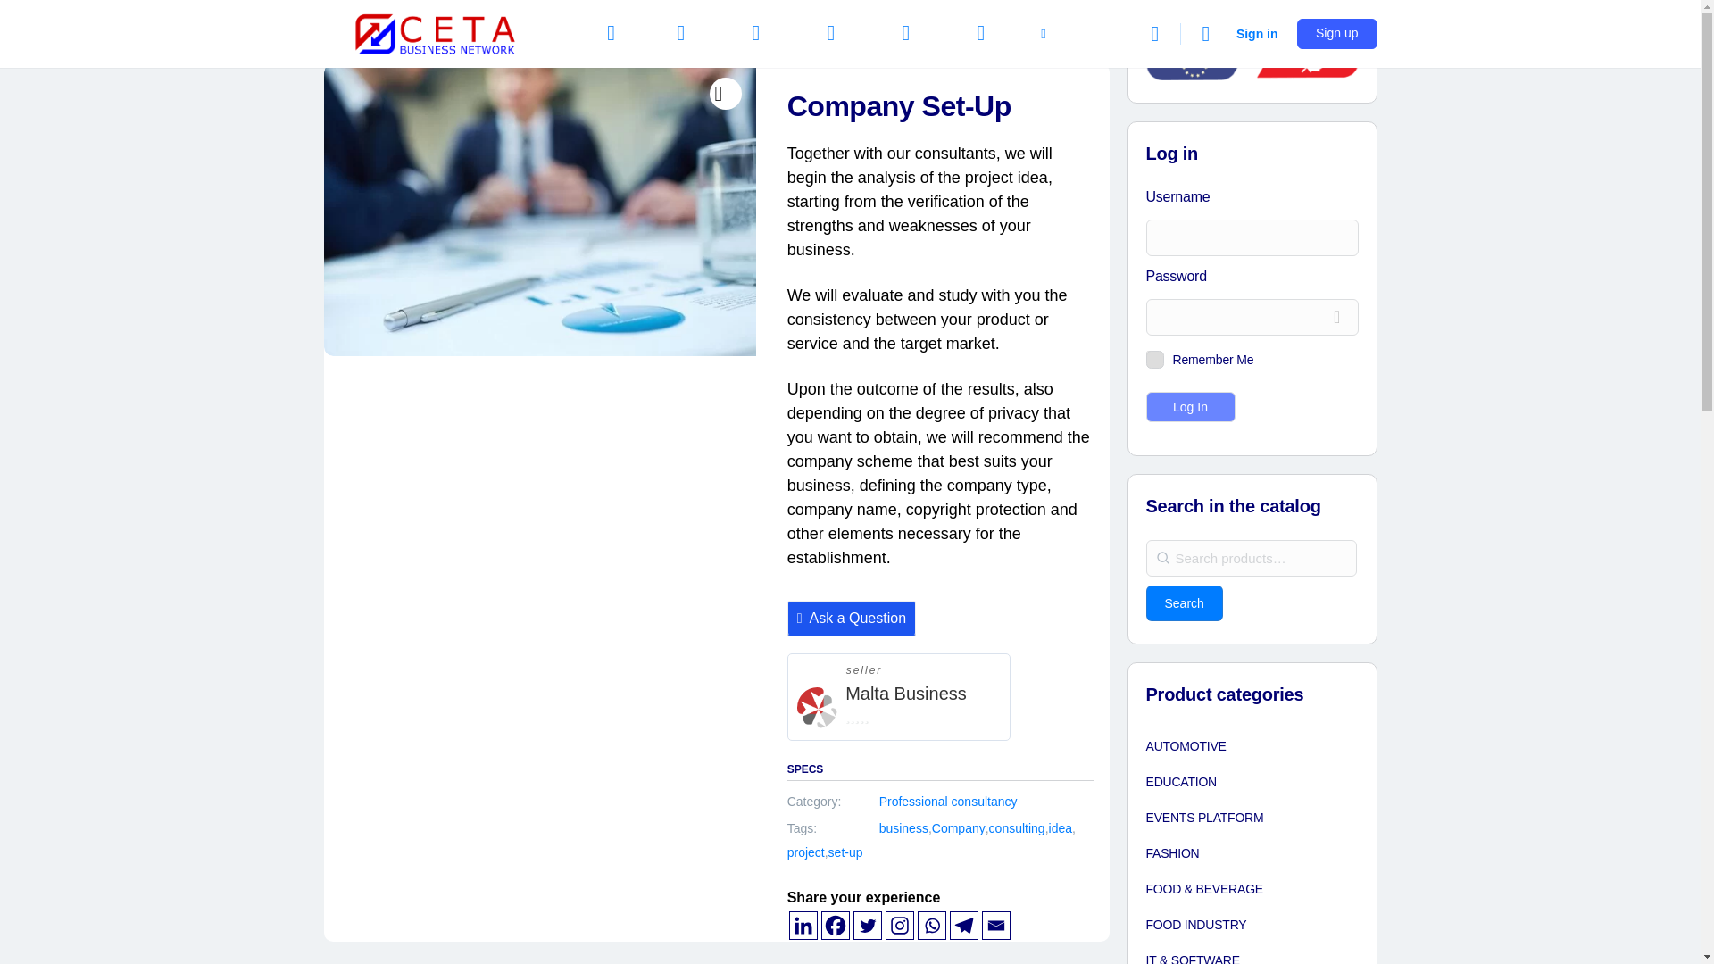 Image resolution: width=1714 pixels, height=964 pixels. What do you see at coordinates (996, 925) in the screenshot?
I see `Email` at bounding box center [996, 925].